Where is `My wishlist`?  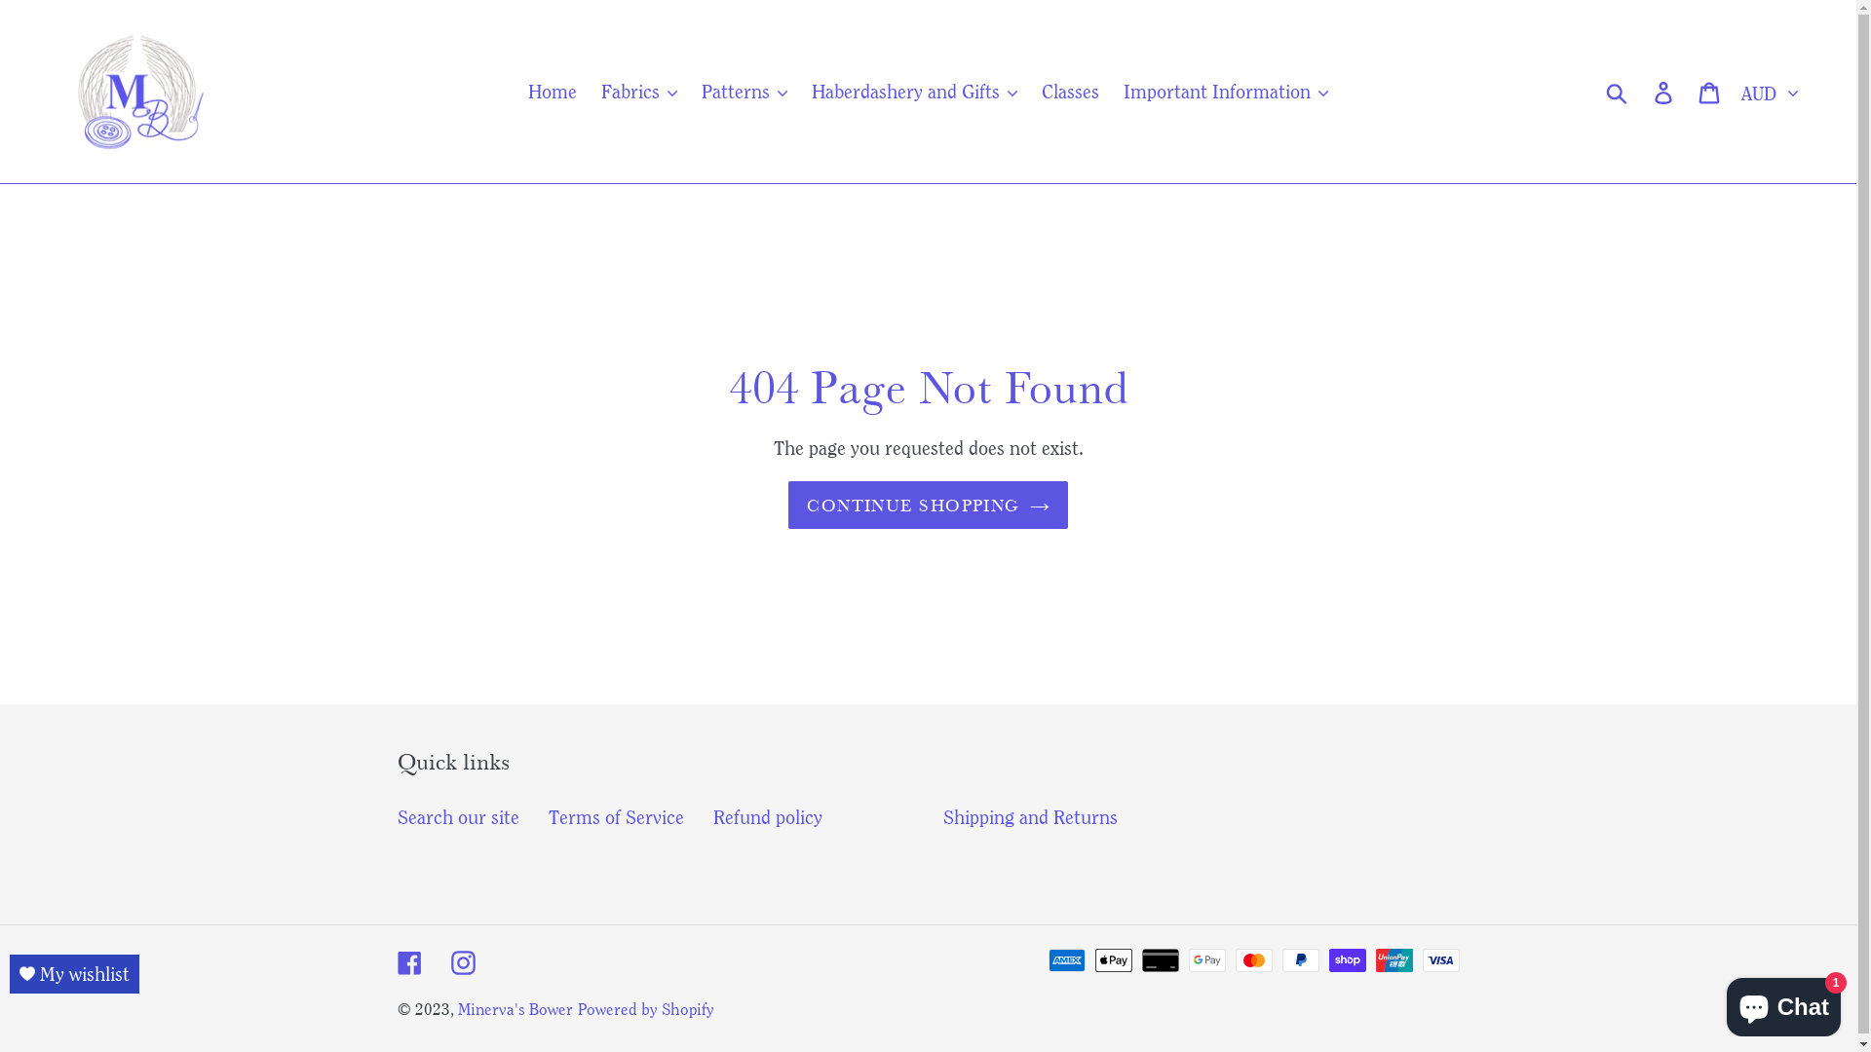
My wishlist is located at coordinates (74, 974).